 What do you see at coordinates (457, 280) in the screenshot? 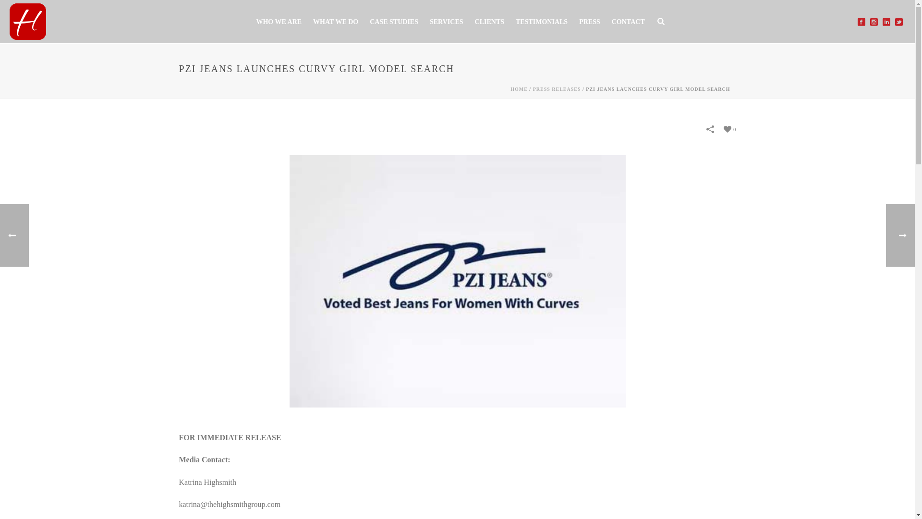
I see `PZI JEANS LAUNCHES CURVY GIRL MODEL SEARCH` at bounding box center [457, 280].